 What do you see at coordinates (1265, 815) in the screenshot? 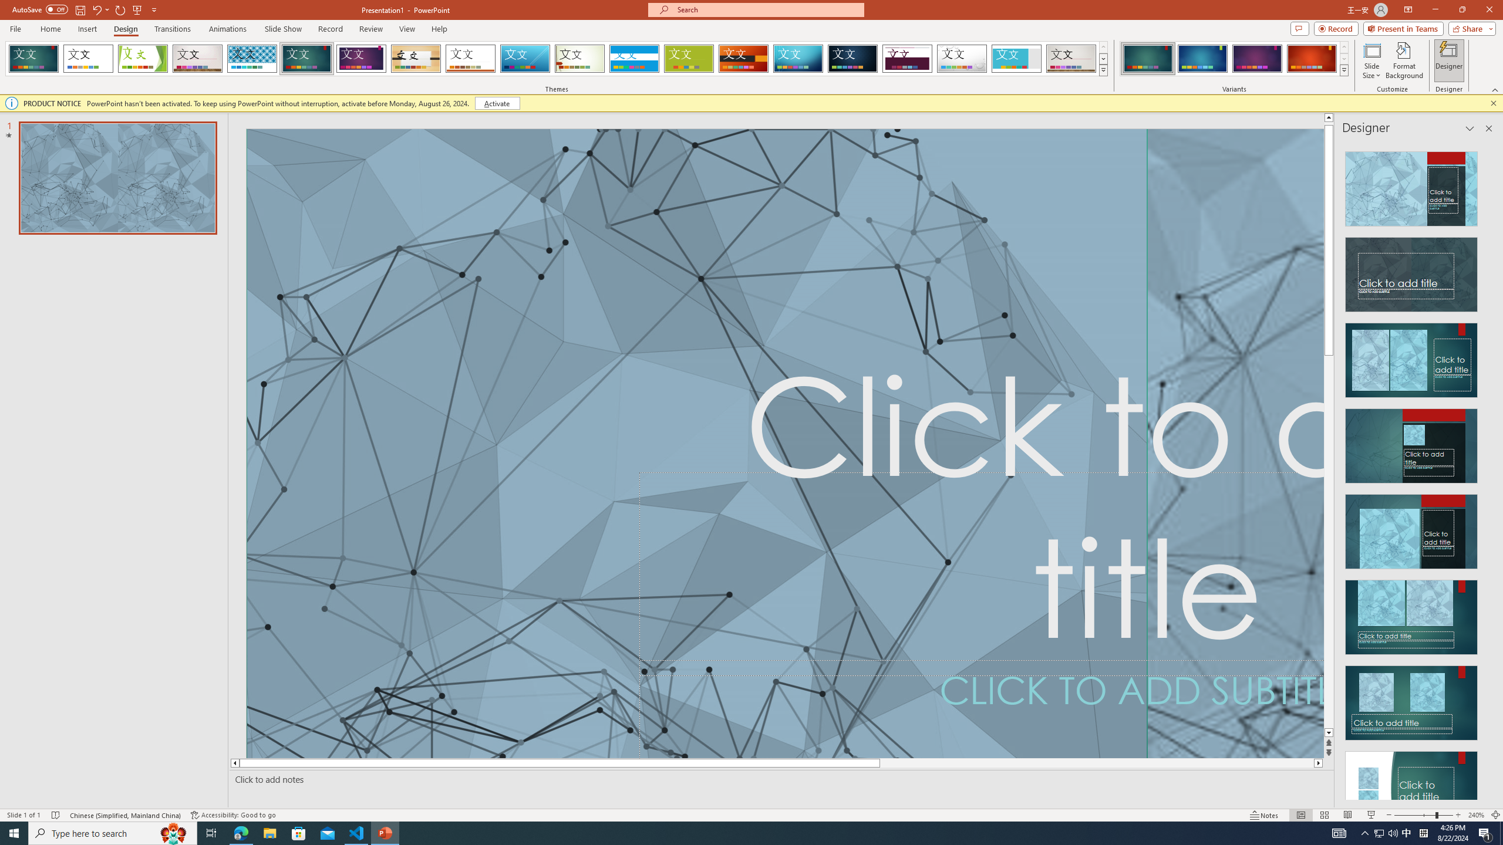
I see `Notes ` at bounding box center [1265, 815].